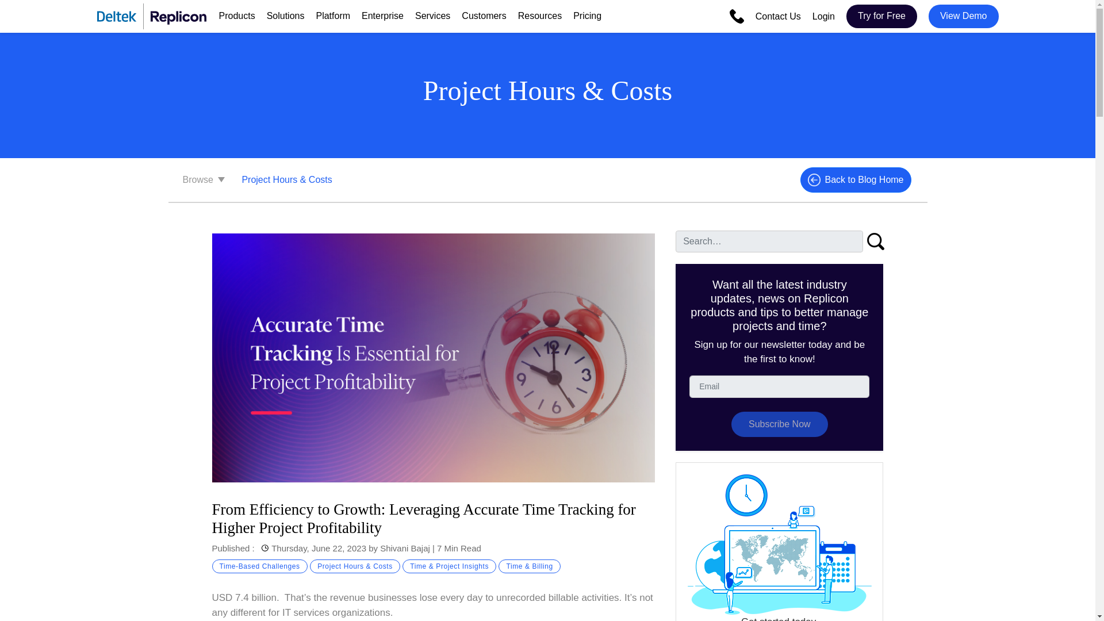 This screenshot has width=1104, height=621. Describe the element at coordinates (237, 16) in the screenshot. I see `Products` at that location.